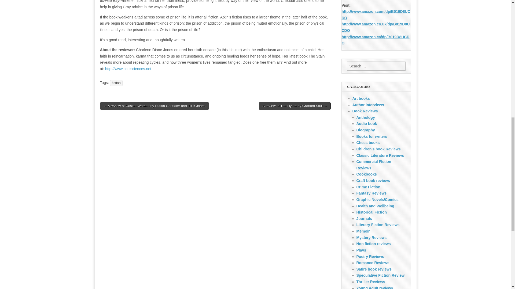 This screenshot has width=515, height=289. I want to click on Author interviews, so click(368, 105).